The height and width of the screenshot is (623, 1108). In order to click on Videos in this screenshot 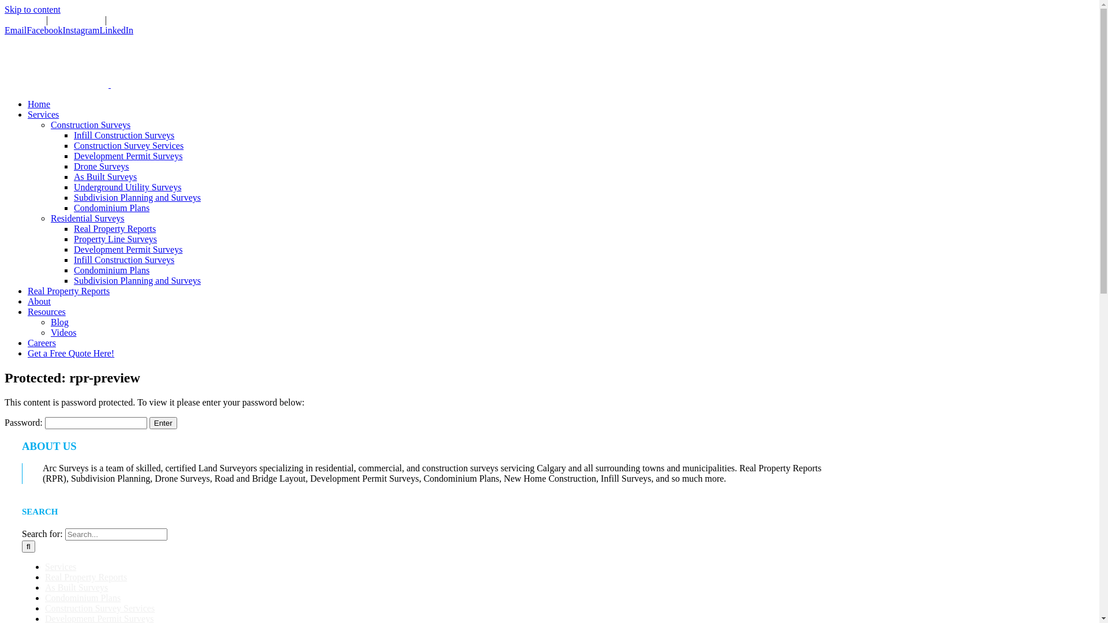, I will do `click(63, 332)`.